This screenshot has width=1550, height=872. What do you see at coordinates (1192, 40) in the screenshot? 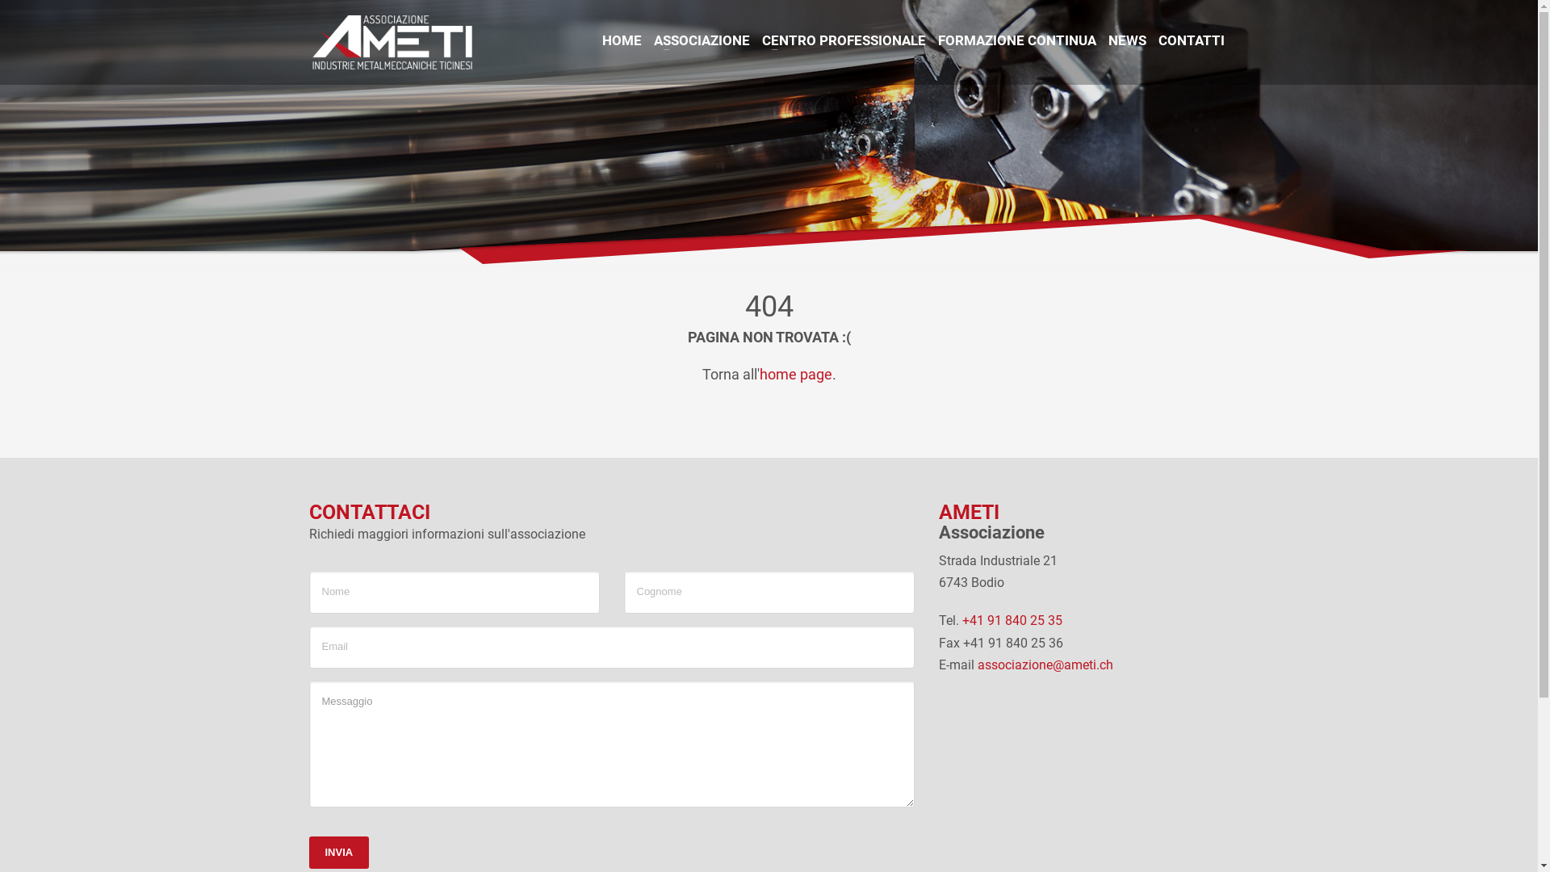
I see `CONTATTI` at bounding box center [1192, 40].